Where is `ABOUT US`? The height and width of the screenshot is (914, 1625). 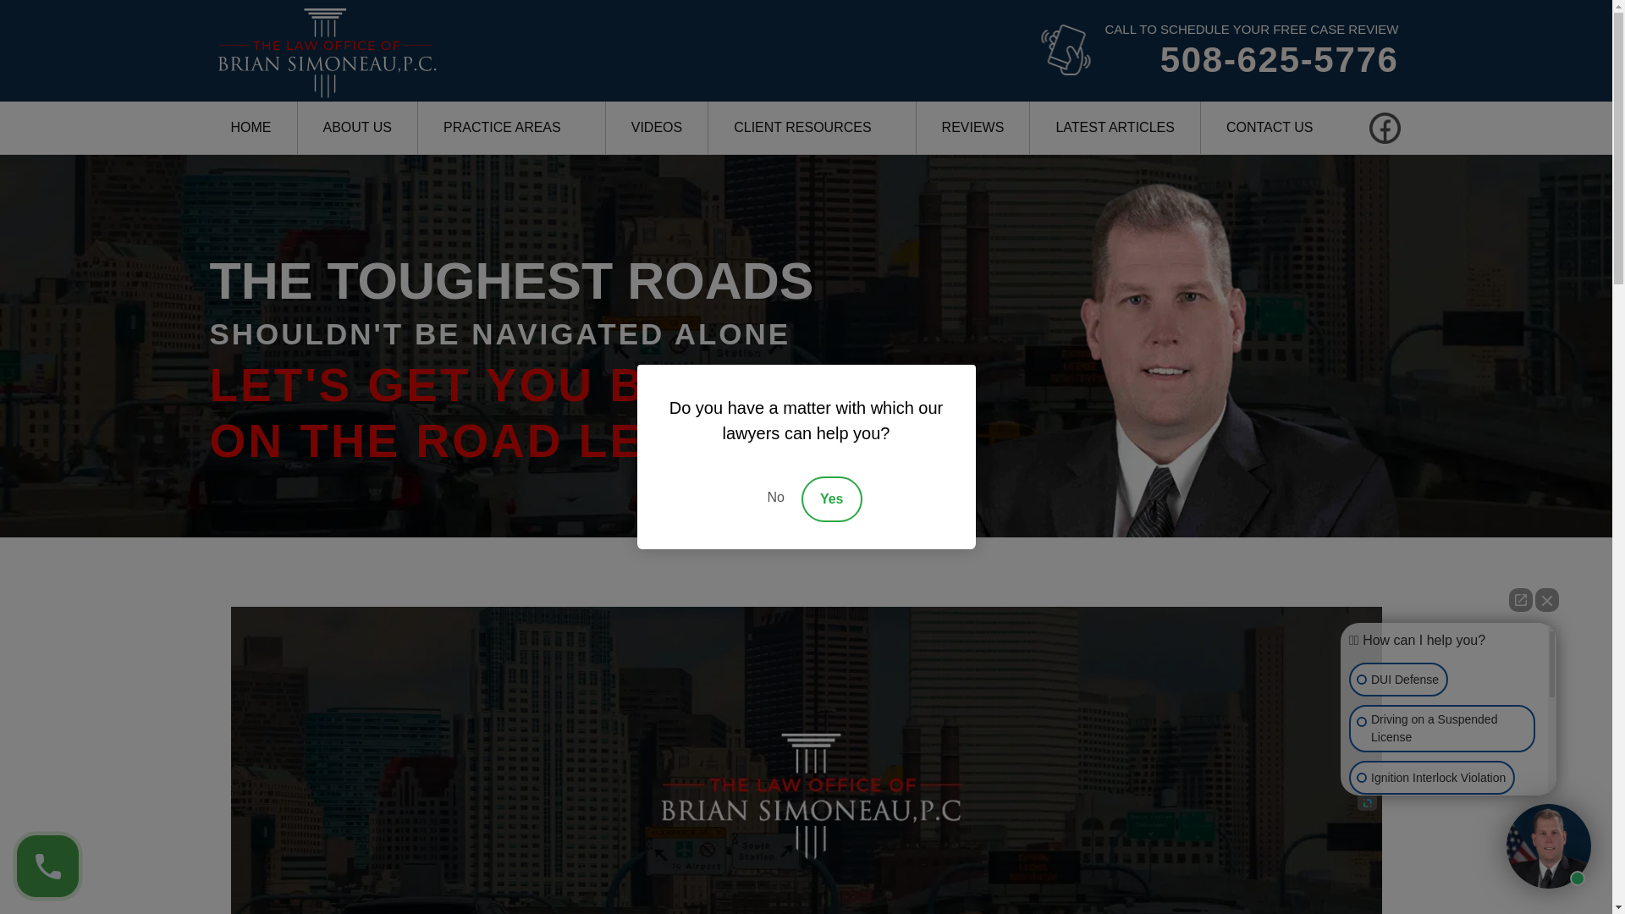 ABOUT US is located at coordinates (358, 127).